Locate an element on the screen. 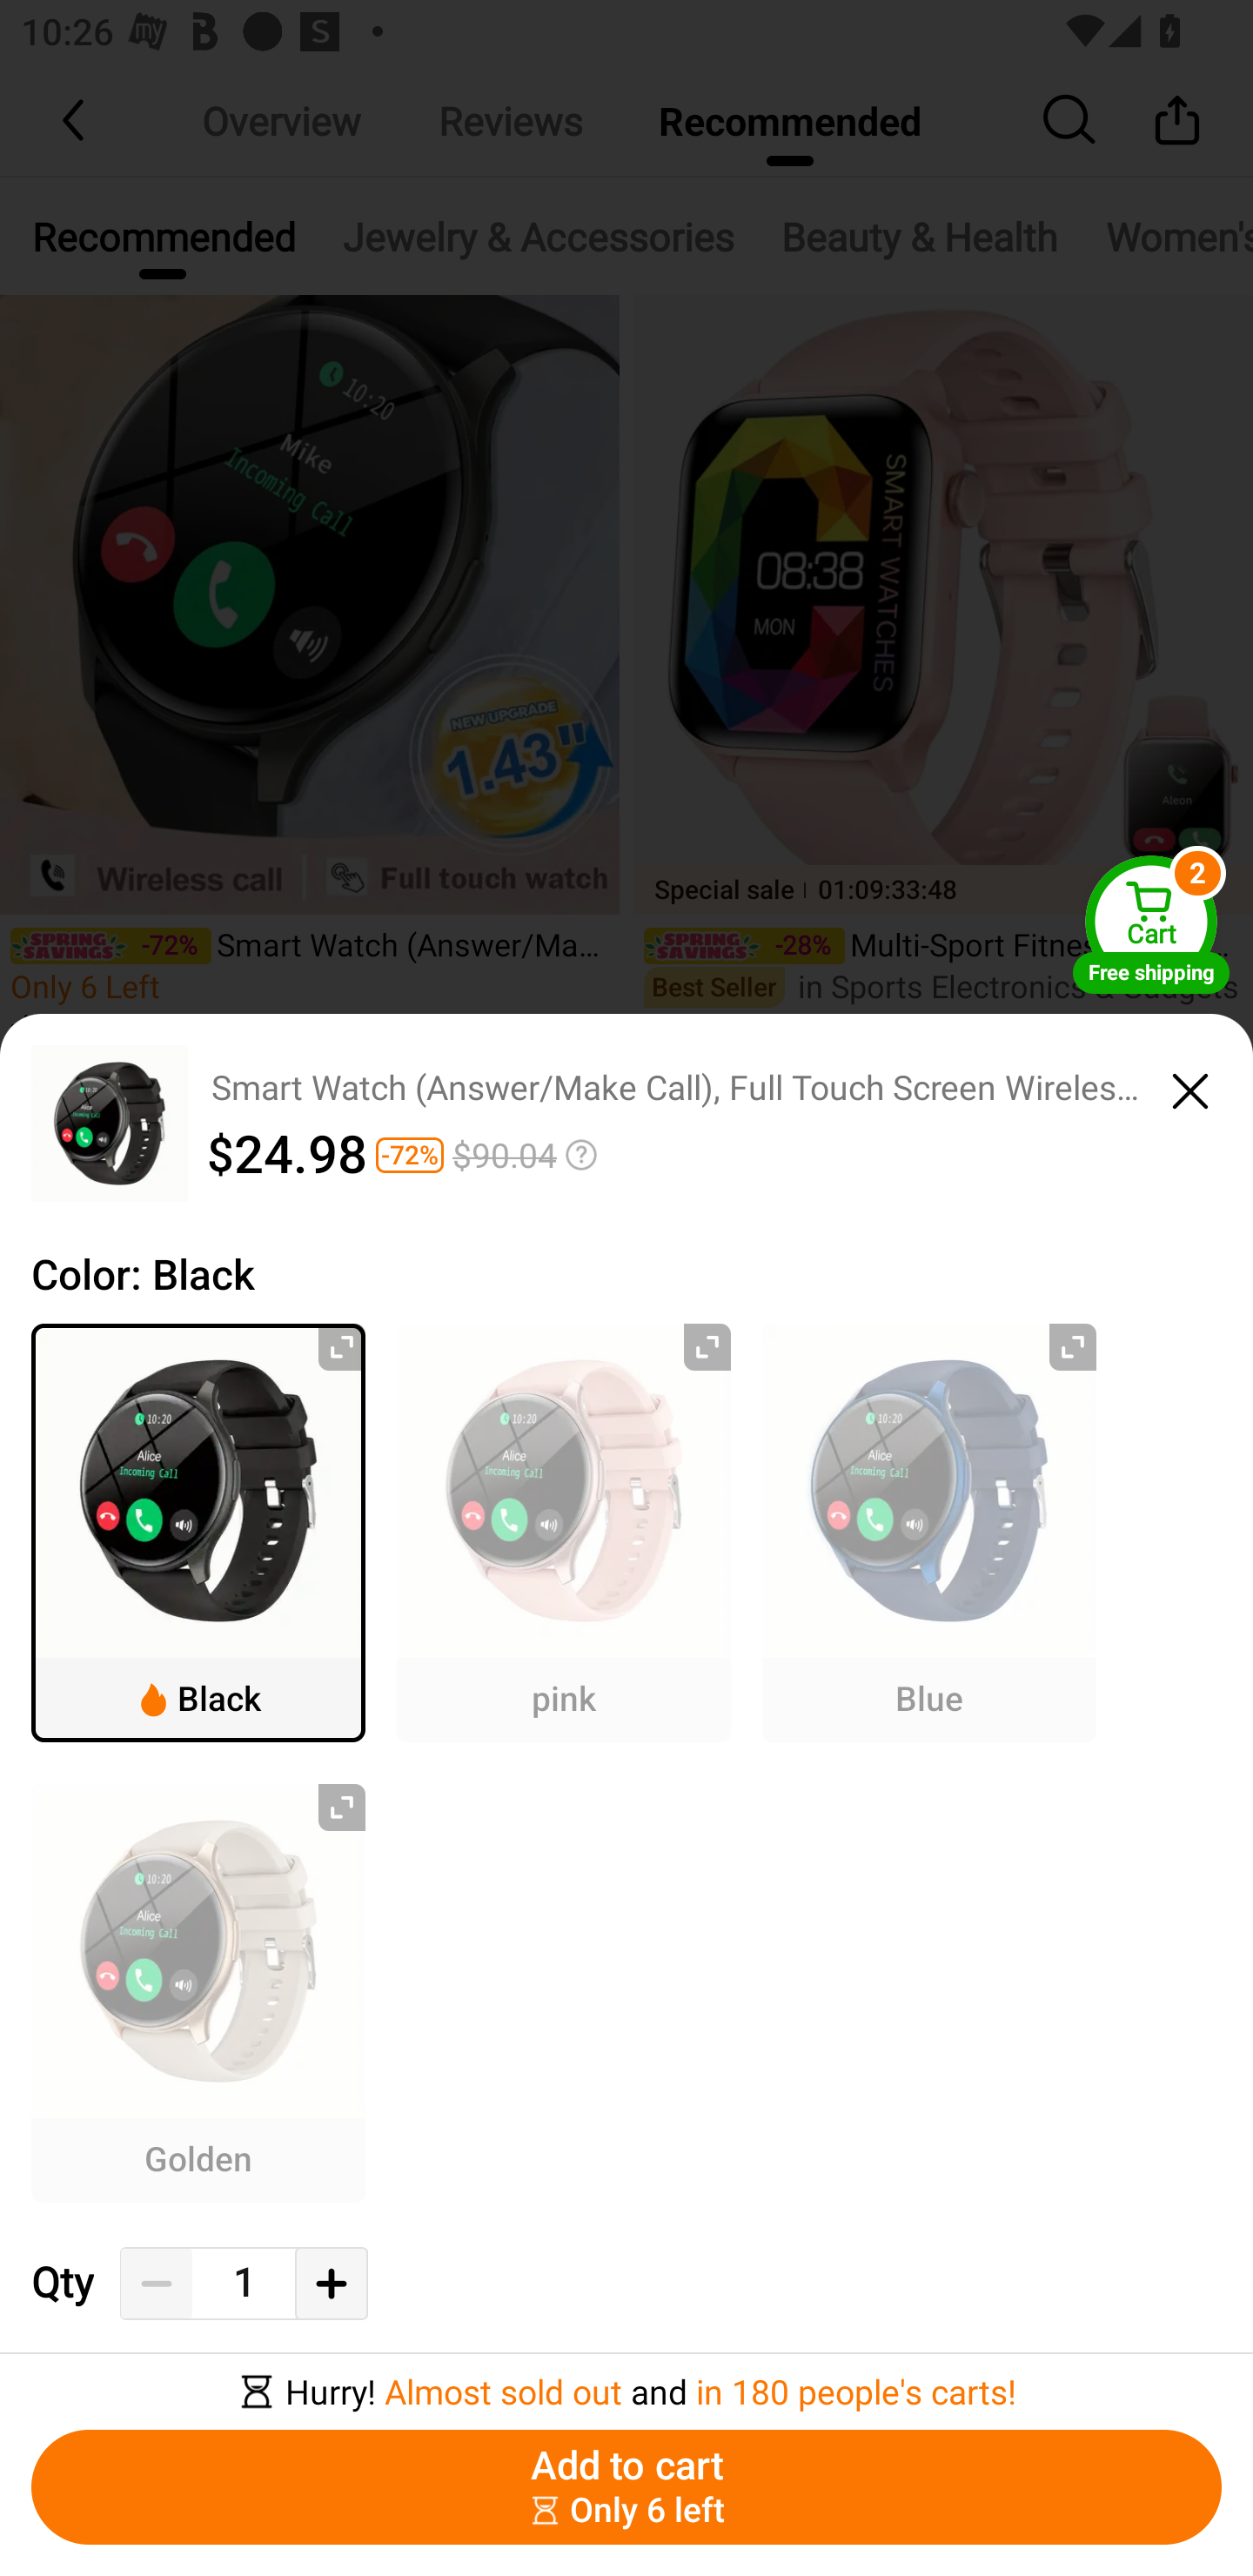 The height and width of the screenshot is (2576, 1253). Cart Free shipping Cart is located at coordinates (1151, 922).